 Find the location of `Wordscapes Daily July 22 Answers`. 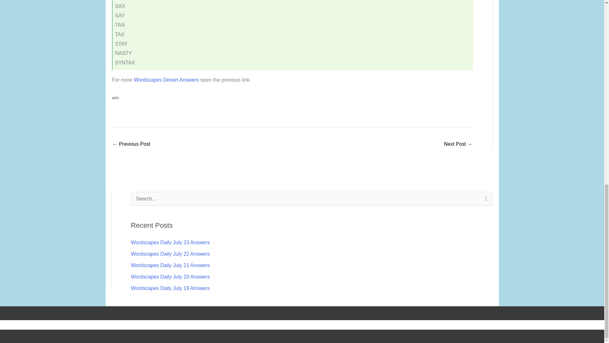

Wordscapes Daily July 22 Answers is located at coordinates (170, 253).